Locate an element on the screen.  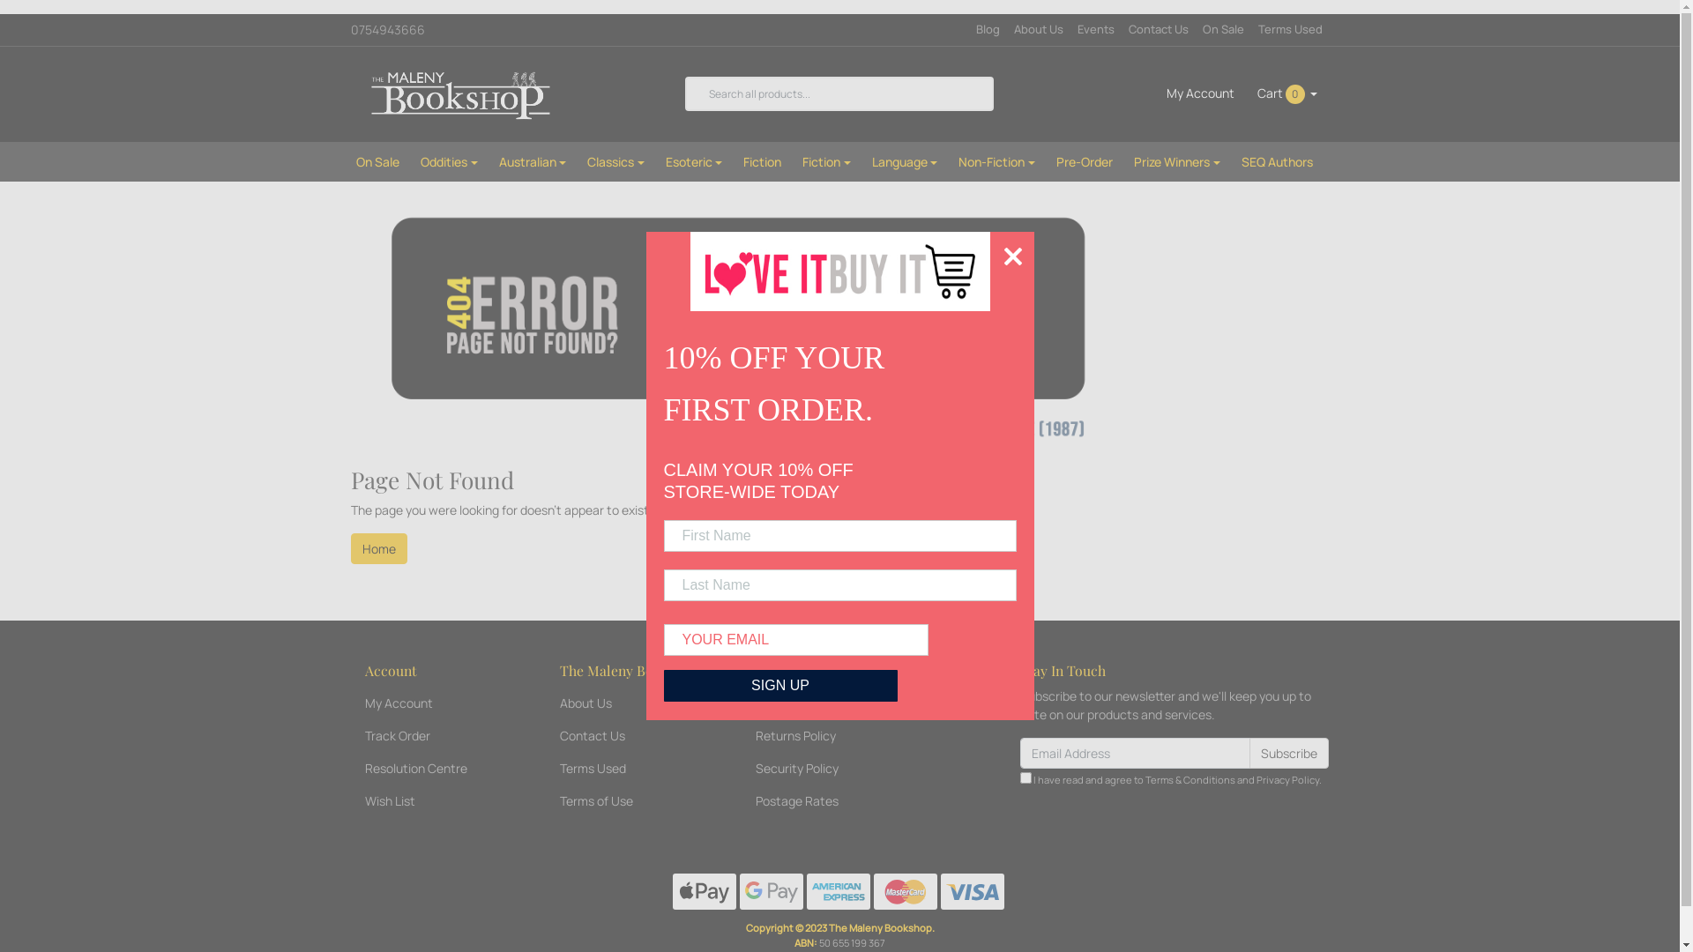
SEQ Authors is located at coordinates (1277, 162).